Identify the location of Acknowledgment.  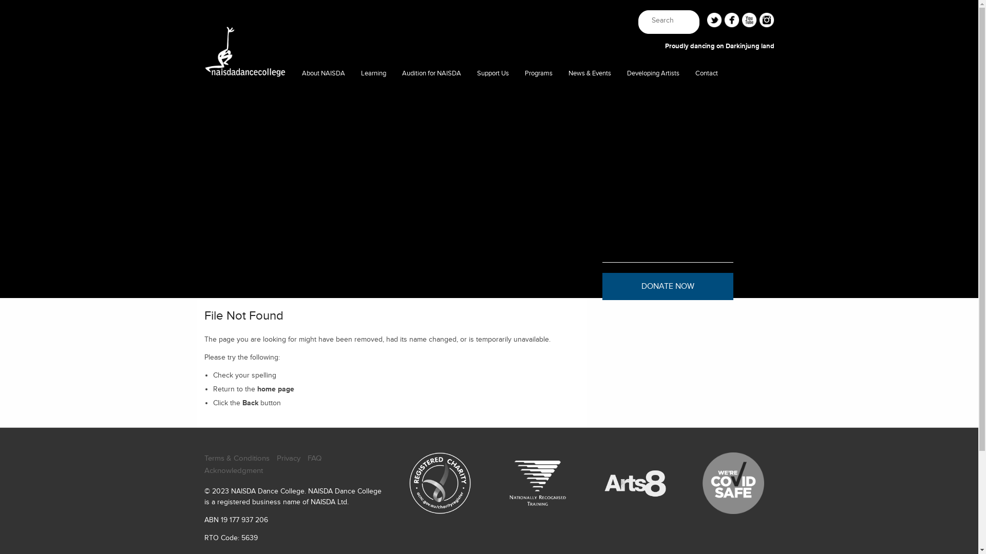
(234, 471).